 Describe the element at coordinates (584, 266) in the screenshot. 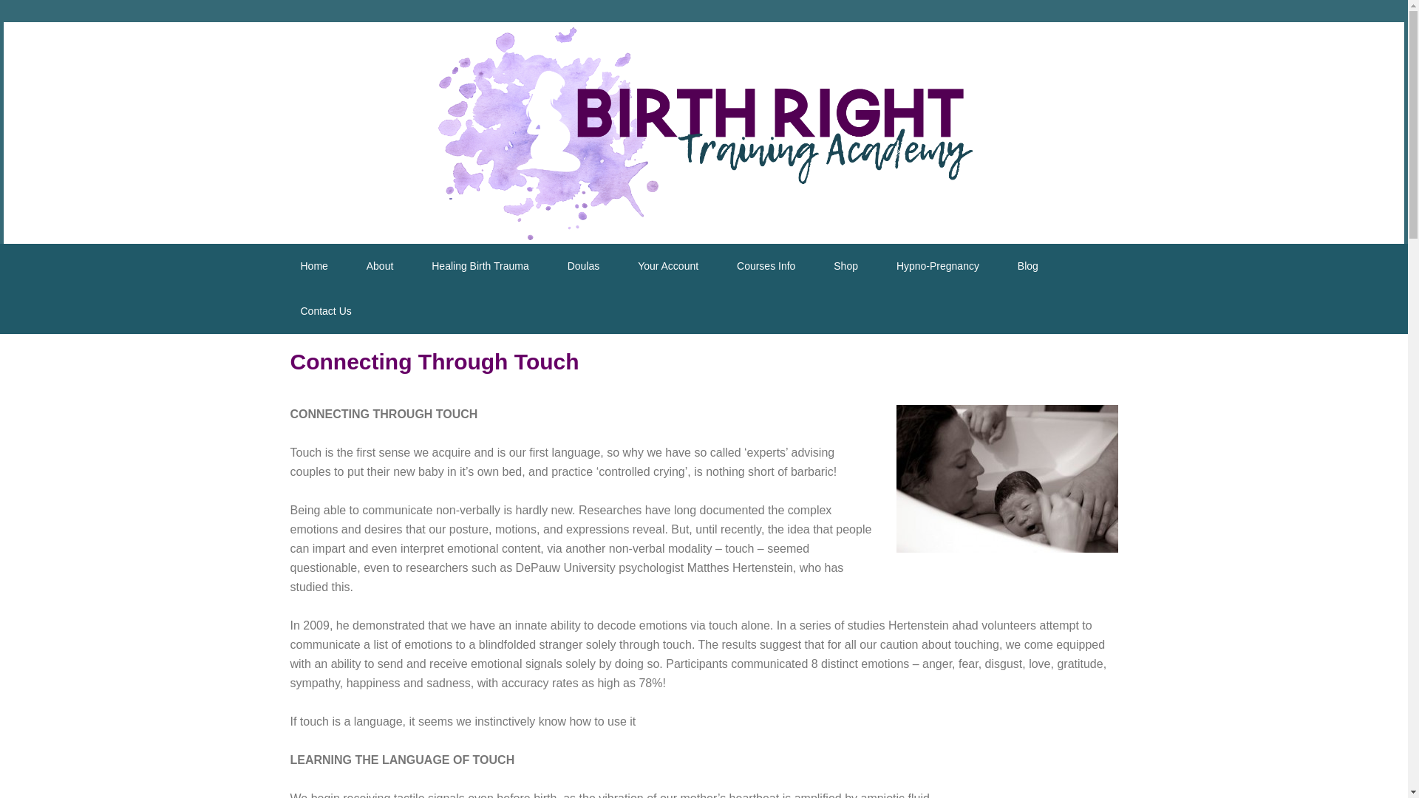

I see `Doulas` at that location.